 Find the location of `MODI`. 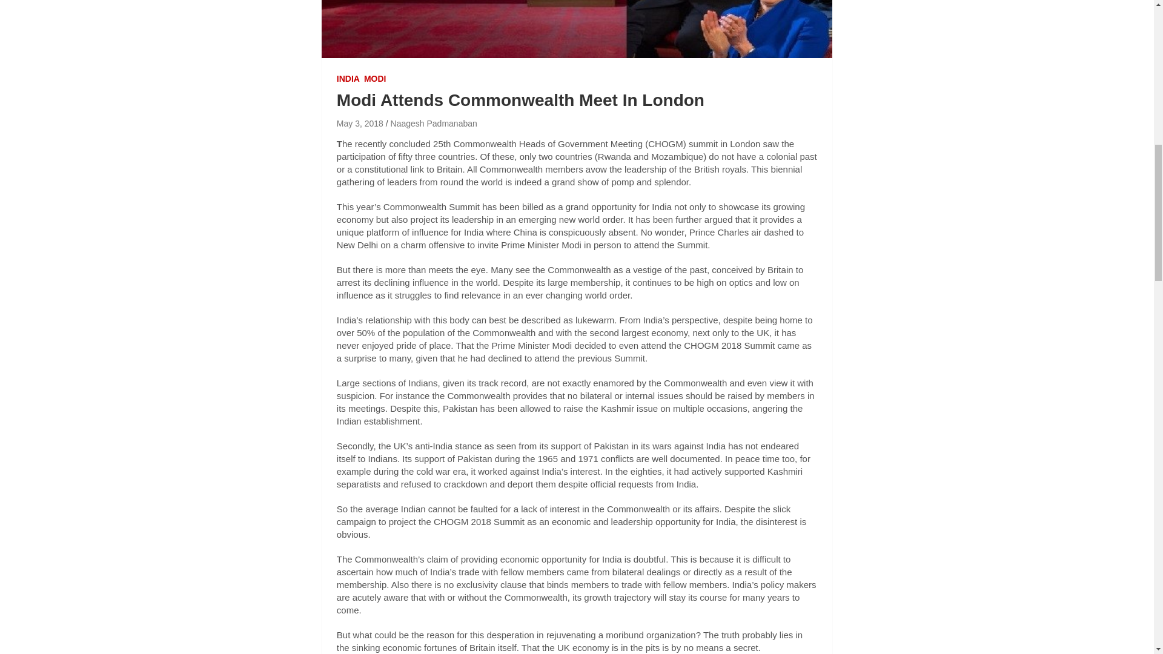

MODI is located at coordinates (374, 79).